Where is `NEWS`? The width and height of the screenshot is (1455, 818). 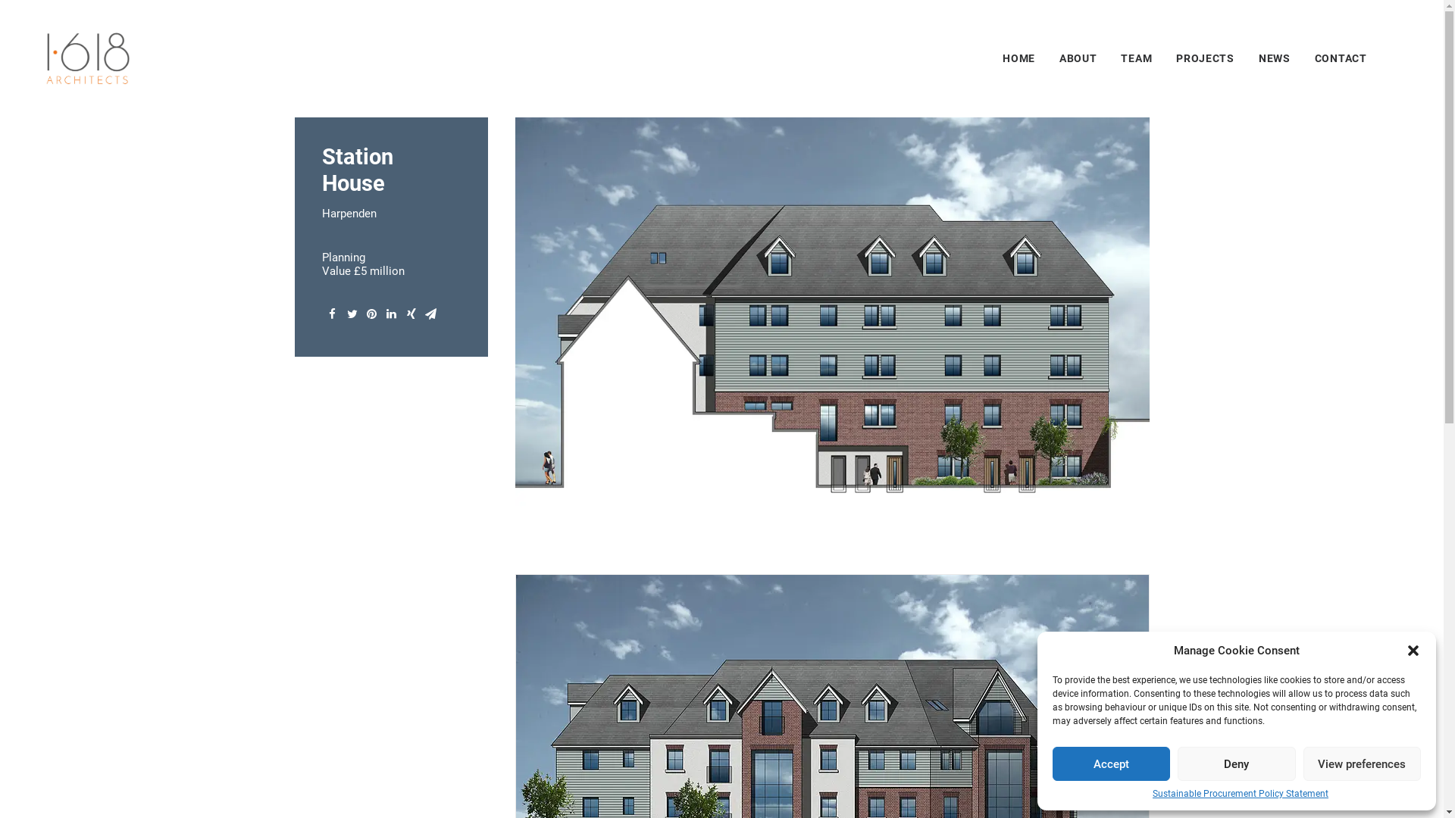
NEWS is located at coordinates (1275, 58).